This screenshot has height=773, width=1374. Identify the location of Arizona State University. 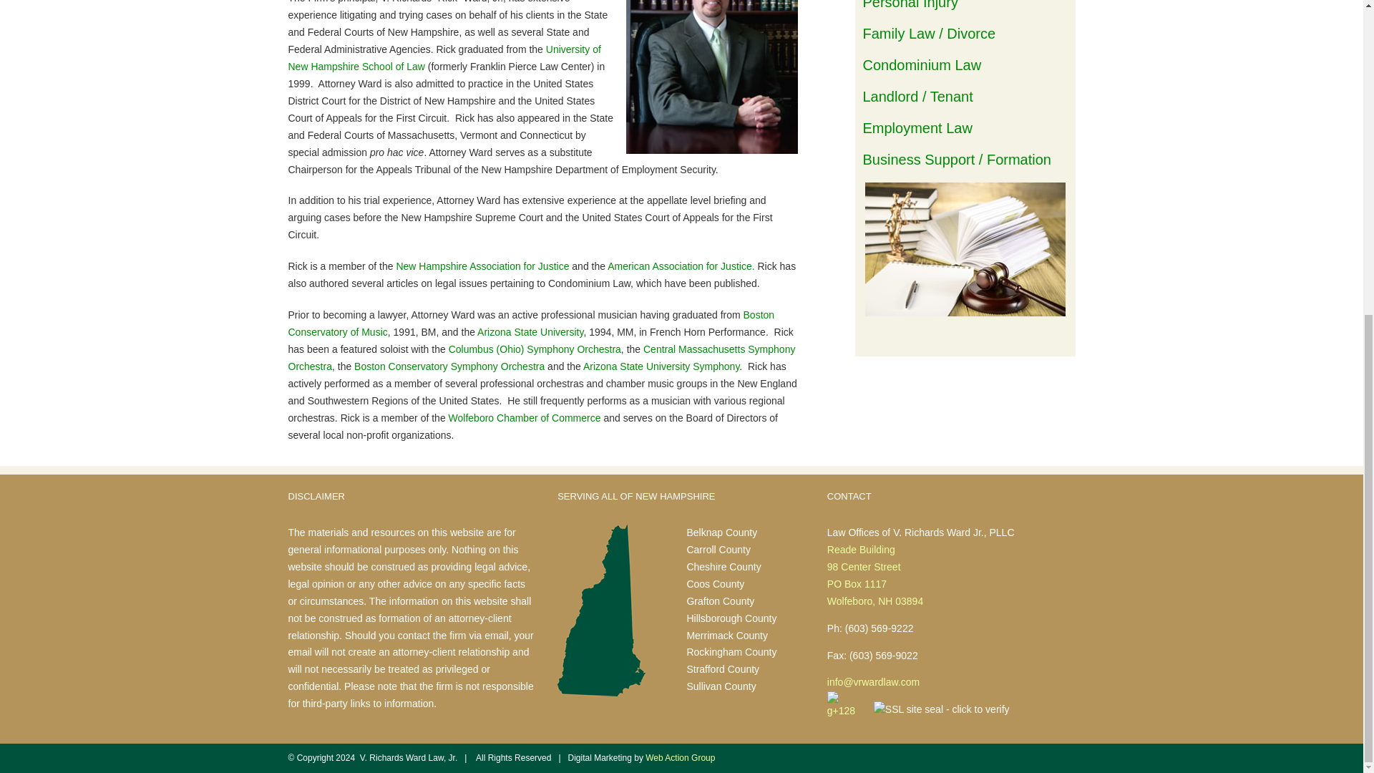
(530, 331).